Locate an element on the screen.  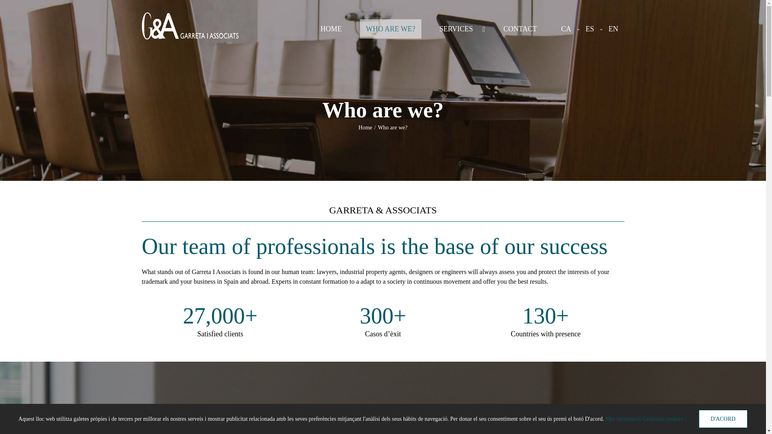
WHO ARE WE? is located at coordinates (390, 29).